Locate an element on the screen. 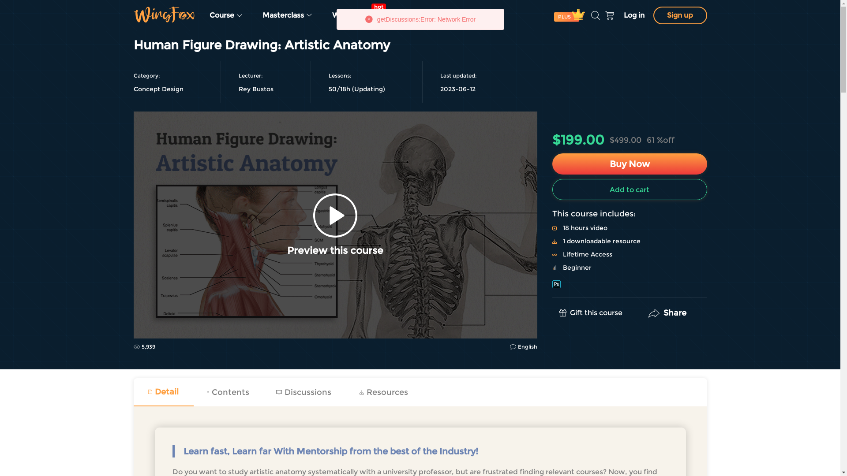 This screenshot has height=476, width=847. Human Figure Drawing: Artistic Anatomy is located at coordinates (335, 225).